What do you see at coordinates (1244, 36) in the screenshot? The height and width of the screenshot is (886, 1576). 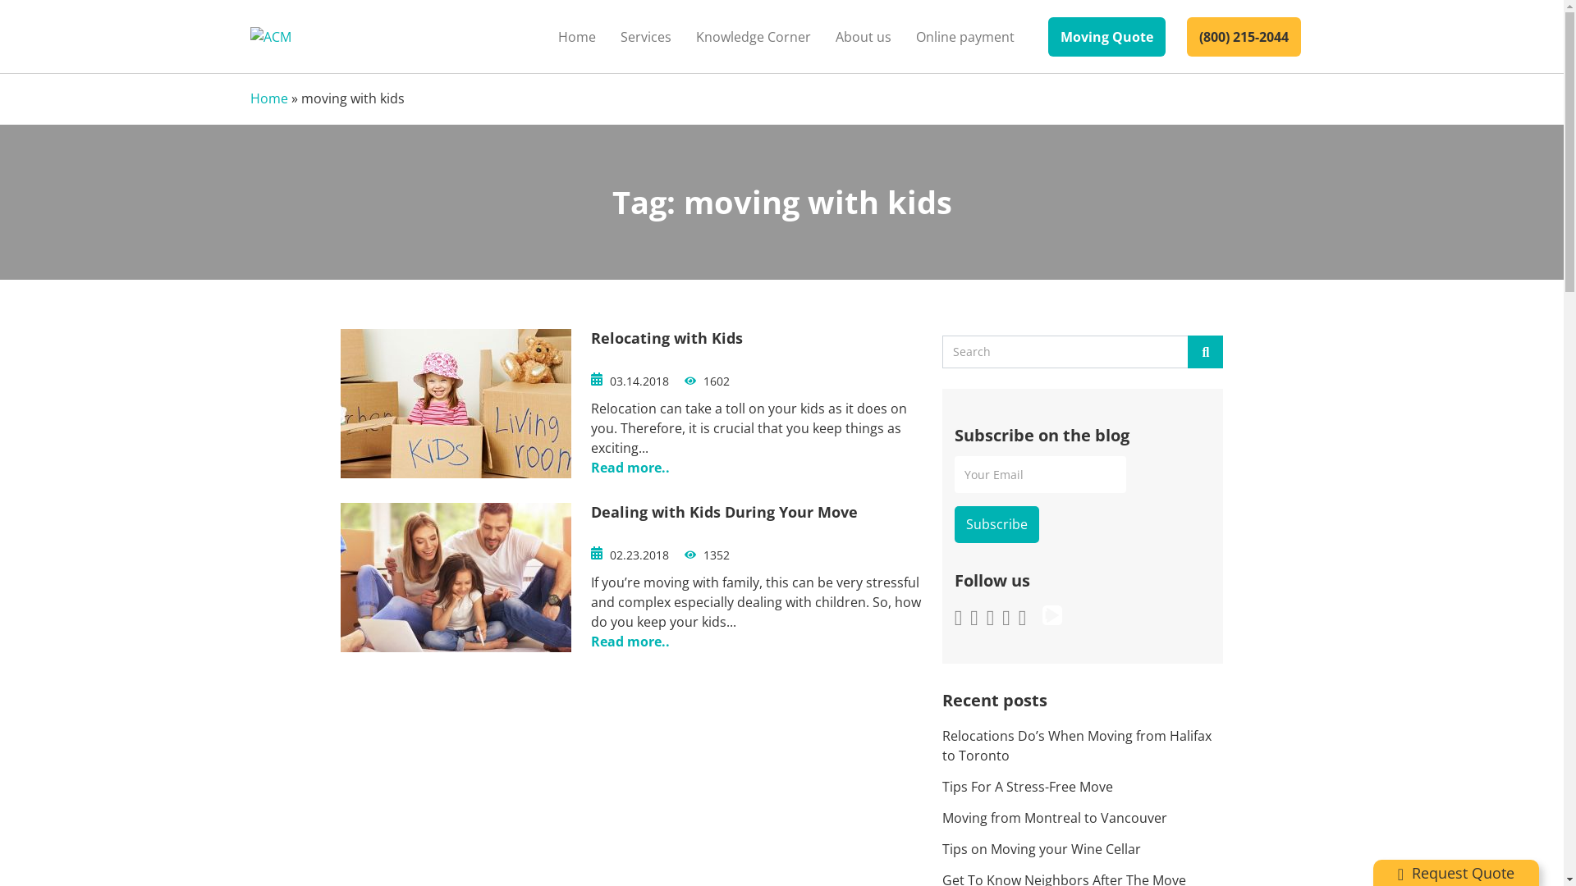 I see `(800) 215-2044` at bounding box center [1244, 36].